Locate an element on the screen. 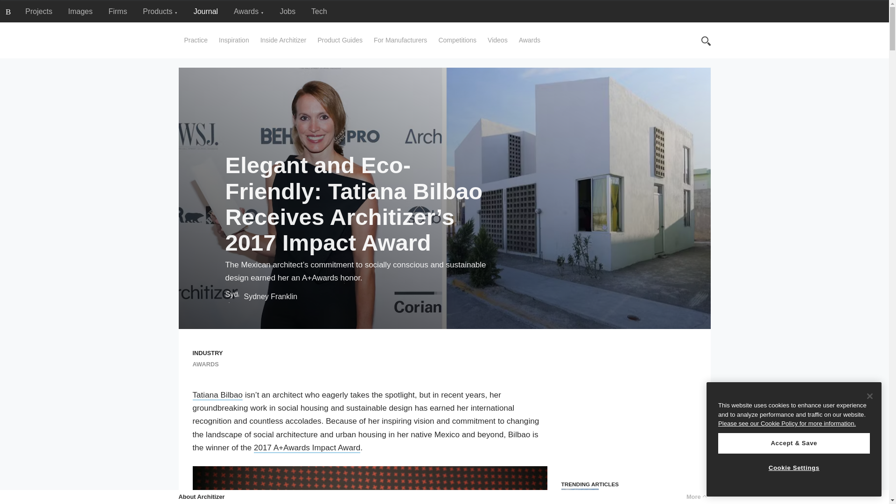 The image size is (896, 504). Journal is located at coordinates (205, 11).